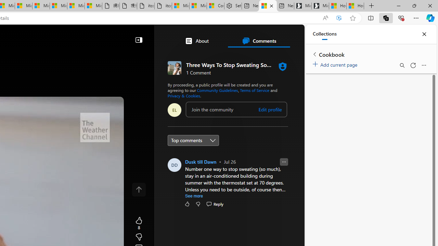 The width and height of the screenshot is (438, 246). Describe the element at coordinates (198, 6) in the screenshot. I see `Microsoft account | Privacy` at that location.